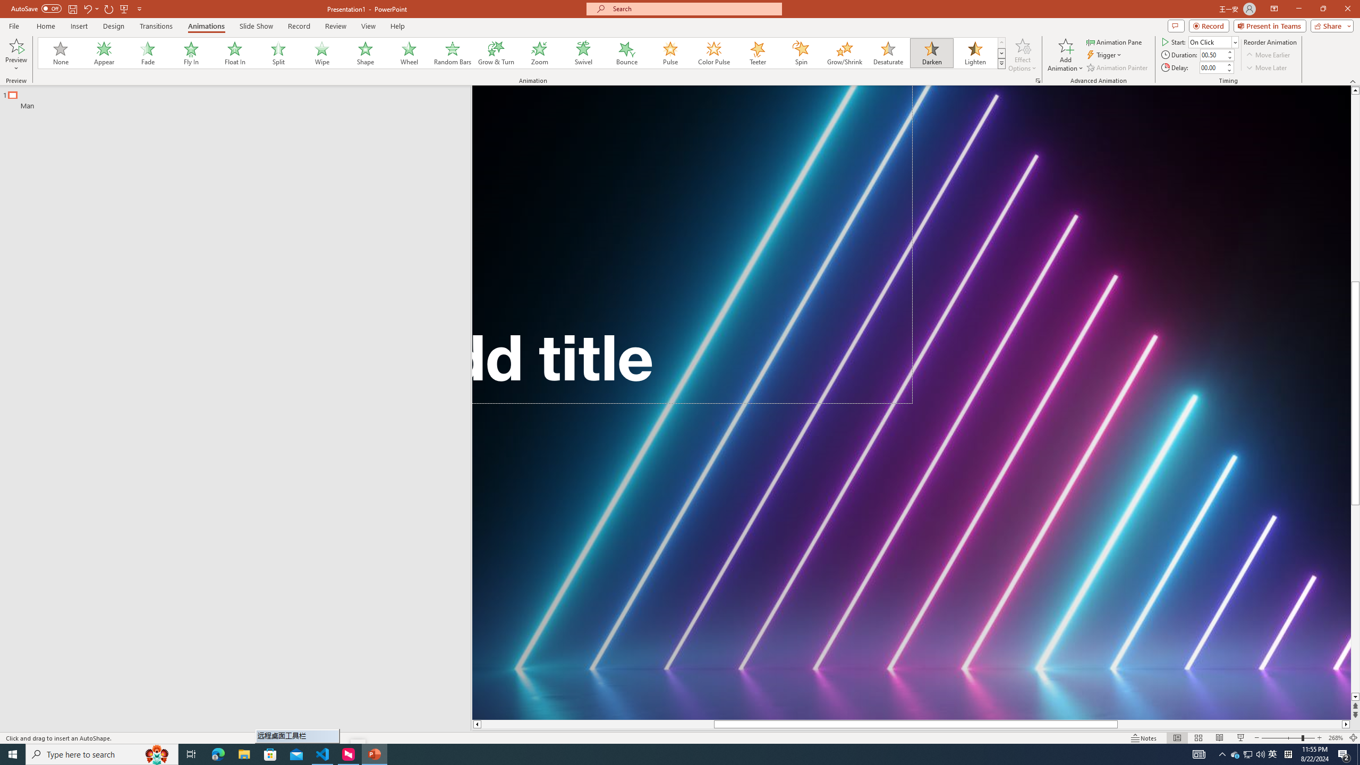 This screenshot has width=1360, height=765. Describe the element at coordinates (670, 53) in the screenshot. I see `Pulse` at that location.